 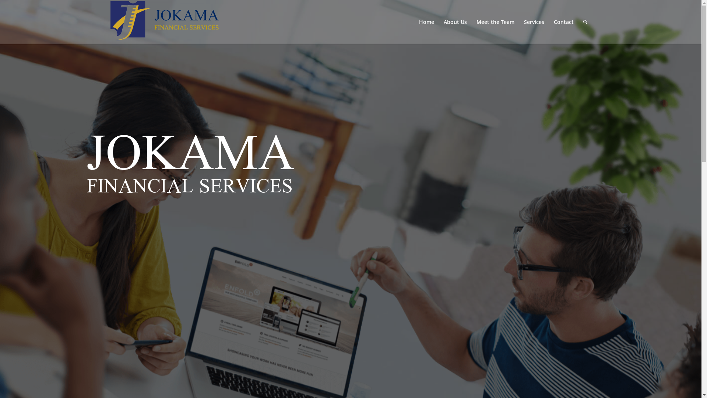 What do you see at coordinates (534, 22) in the screenshot?
I see `Services` at bounding box center [534, 22].